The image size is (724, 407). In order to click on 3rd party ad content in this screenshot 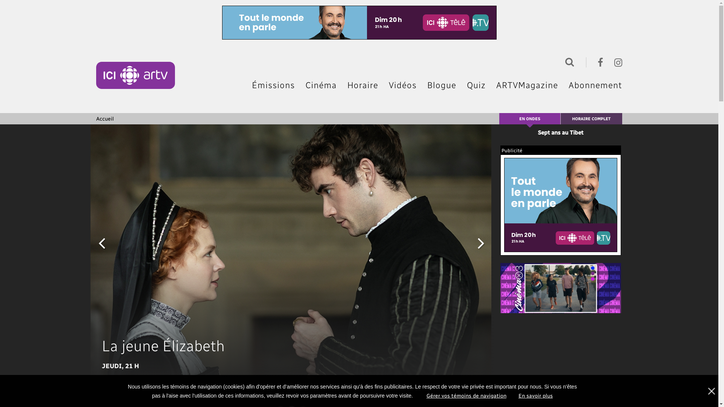, I will do `click(561, 205)`.